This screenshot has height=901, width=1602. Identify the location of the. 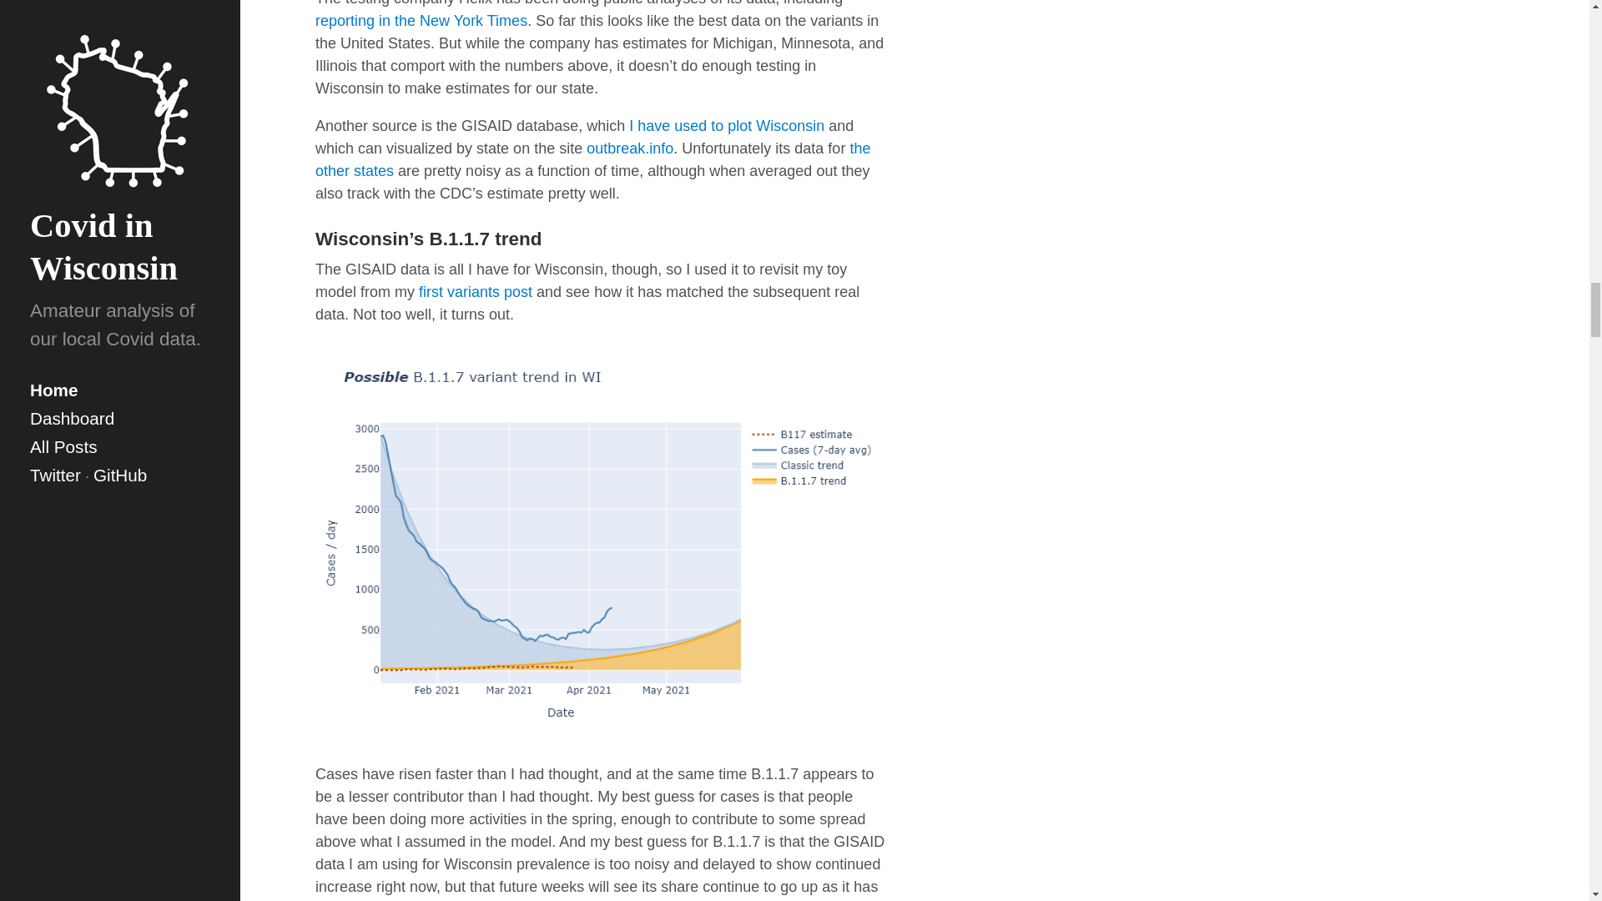
(859, 148).